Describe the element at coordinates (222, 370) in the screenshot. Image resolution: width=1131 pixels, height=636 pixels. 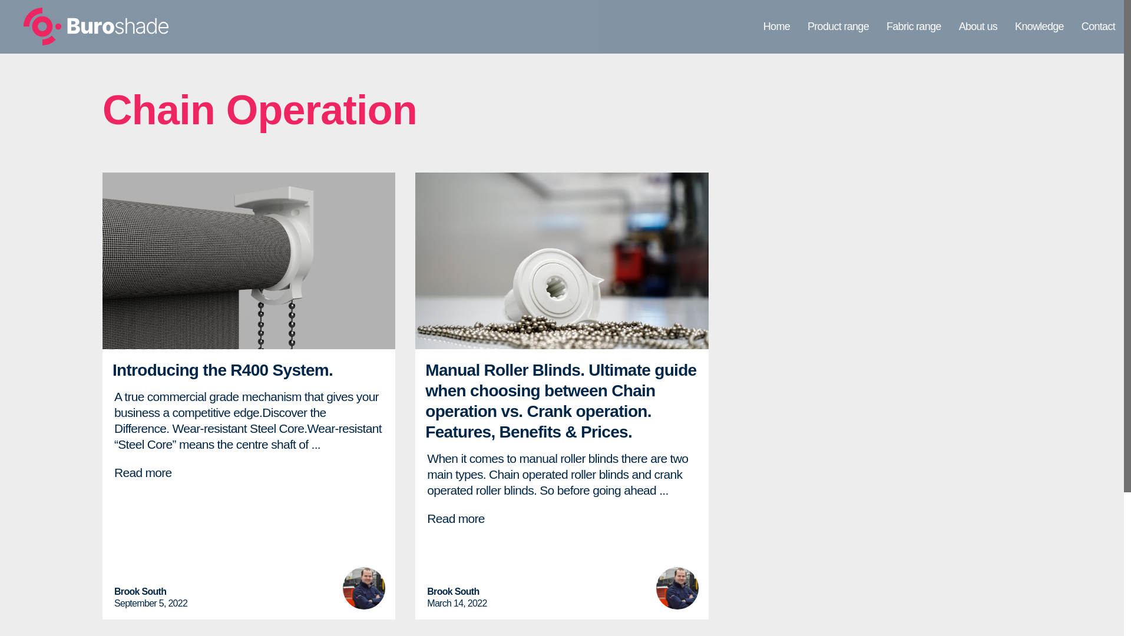
I see `Introducing the R400 System.` at that location.